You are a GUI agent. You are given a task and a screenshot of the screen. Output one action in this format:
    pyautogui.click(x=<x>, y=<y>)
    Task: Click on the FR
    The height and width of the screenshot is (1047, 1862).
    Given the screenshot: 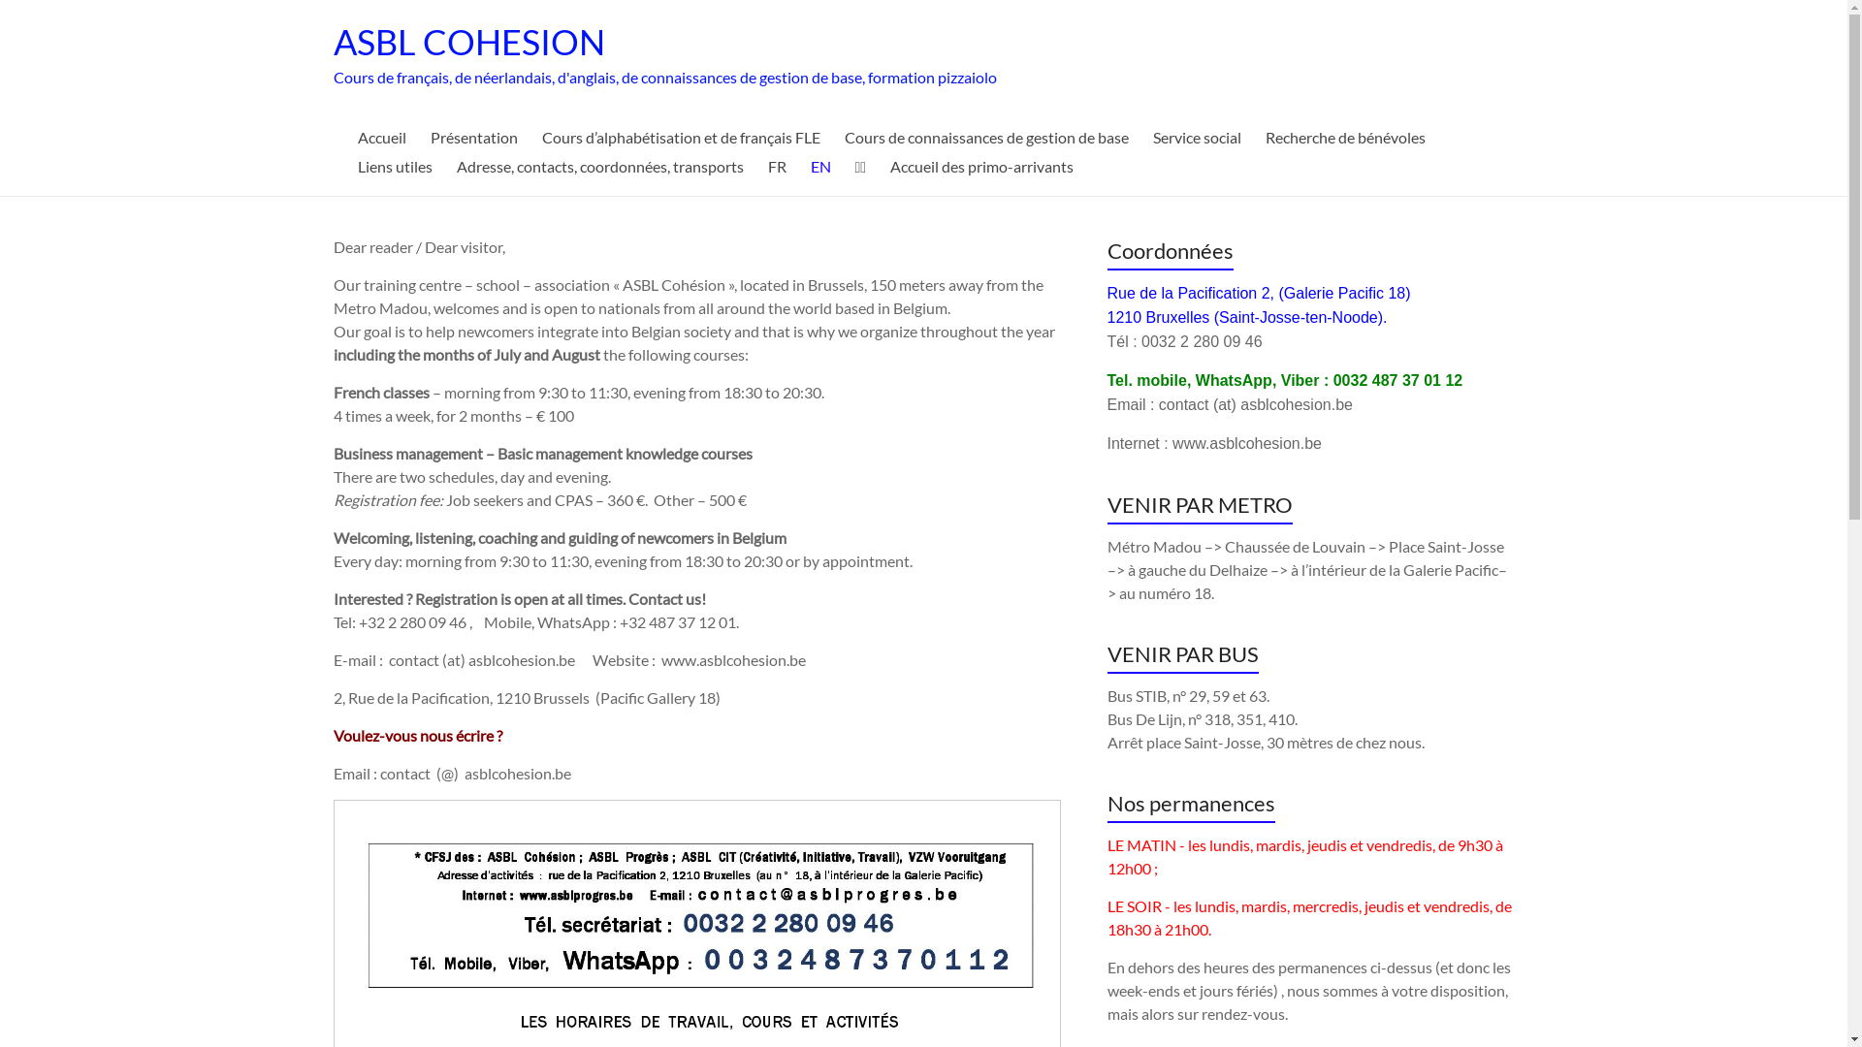 What is the action you would take?
    pyautogui.click(x=778, y=167)
    